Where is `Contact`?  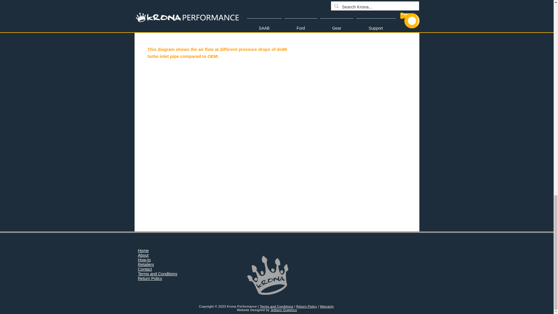 Contact is located at coordinates (145, 269).